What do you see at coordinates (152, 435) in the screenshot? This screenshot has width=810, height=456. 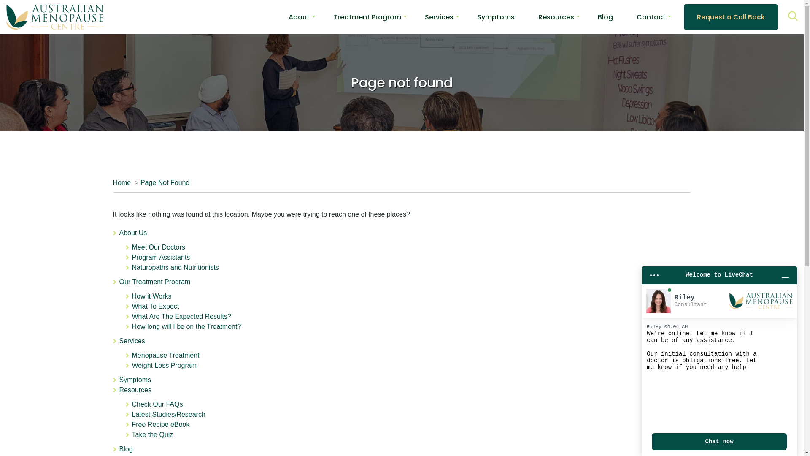 I see `Take the Quiz` at bounding box center [152, 435].